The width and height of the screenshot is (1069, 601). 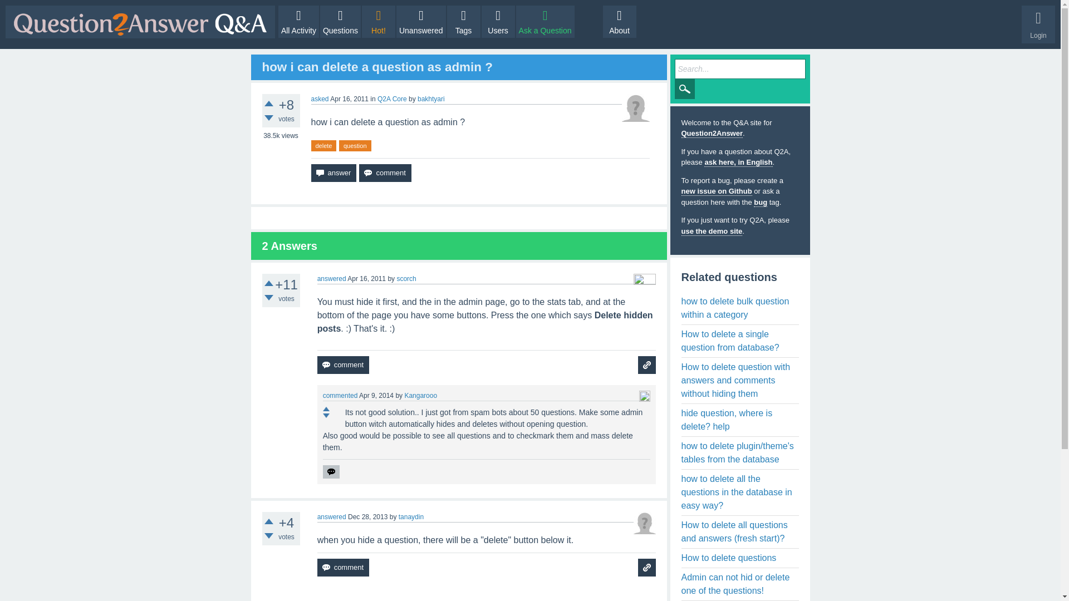 I want to click on reply, so click(x=331, y=471).